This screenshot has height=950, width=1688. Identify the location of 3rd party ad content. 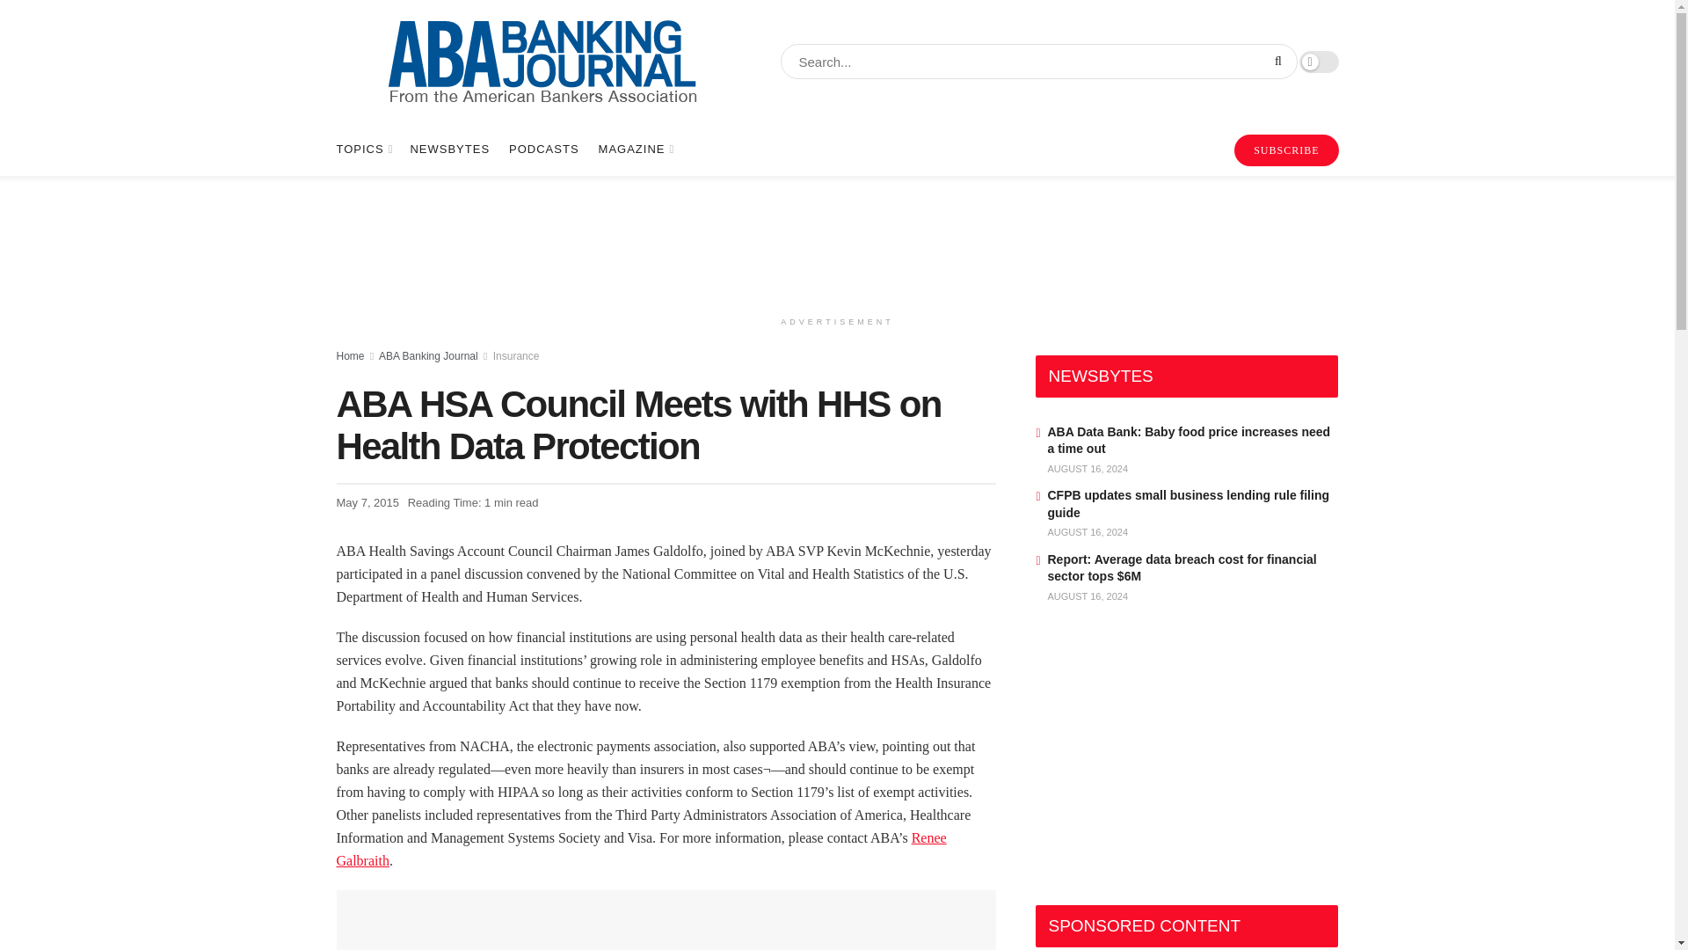
(1168, 760).